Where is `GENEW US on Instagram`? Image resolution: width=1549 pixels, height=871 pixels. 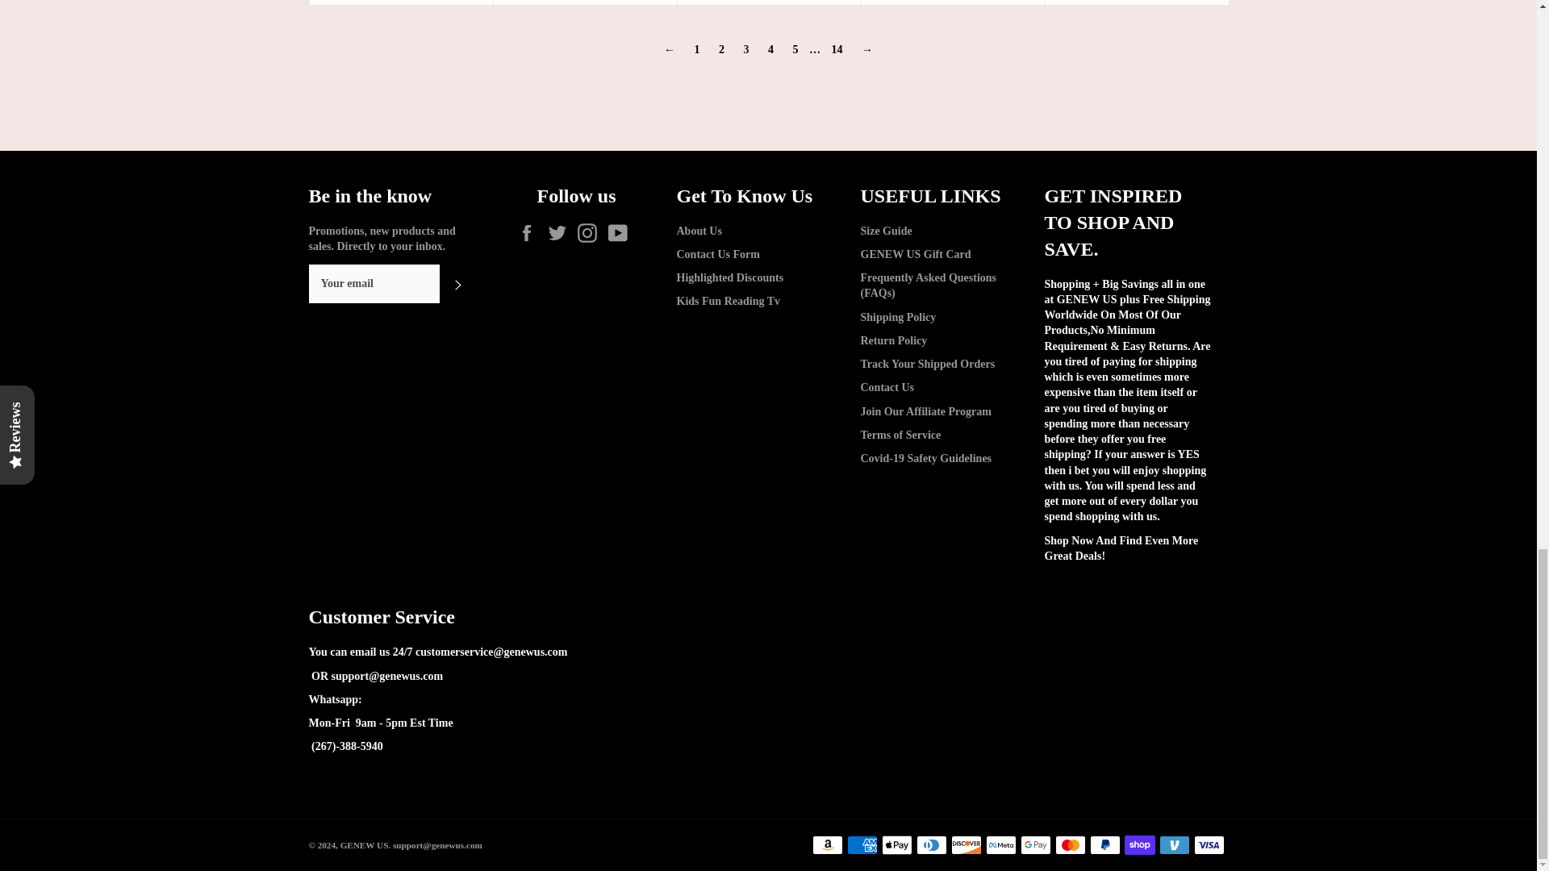 GENEW US on Instagram is located at coordinates (591, 232).